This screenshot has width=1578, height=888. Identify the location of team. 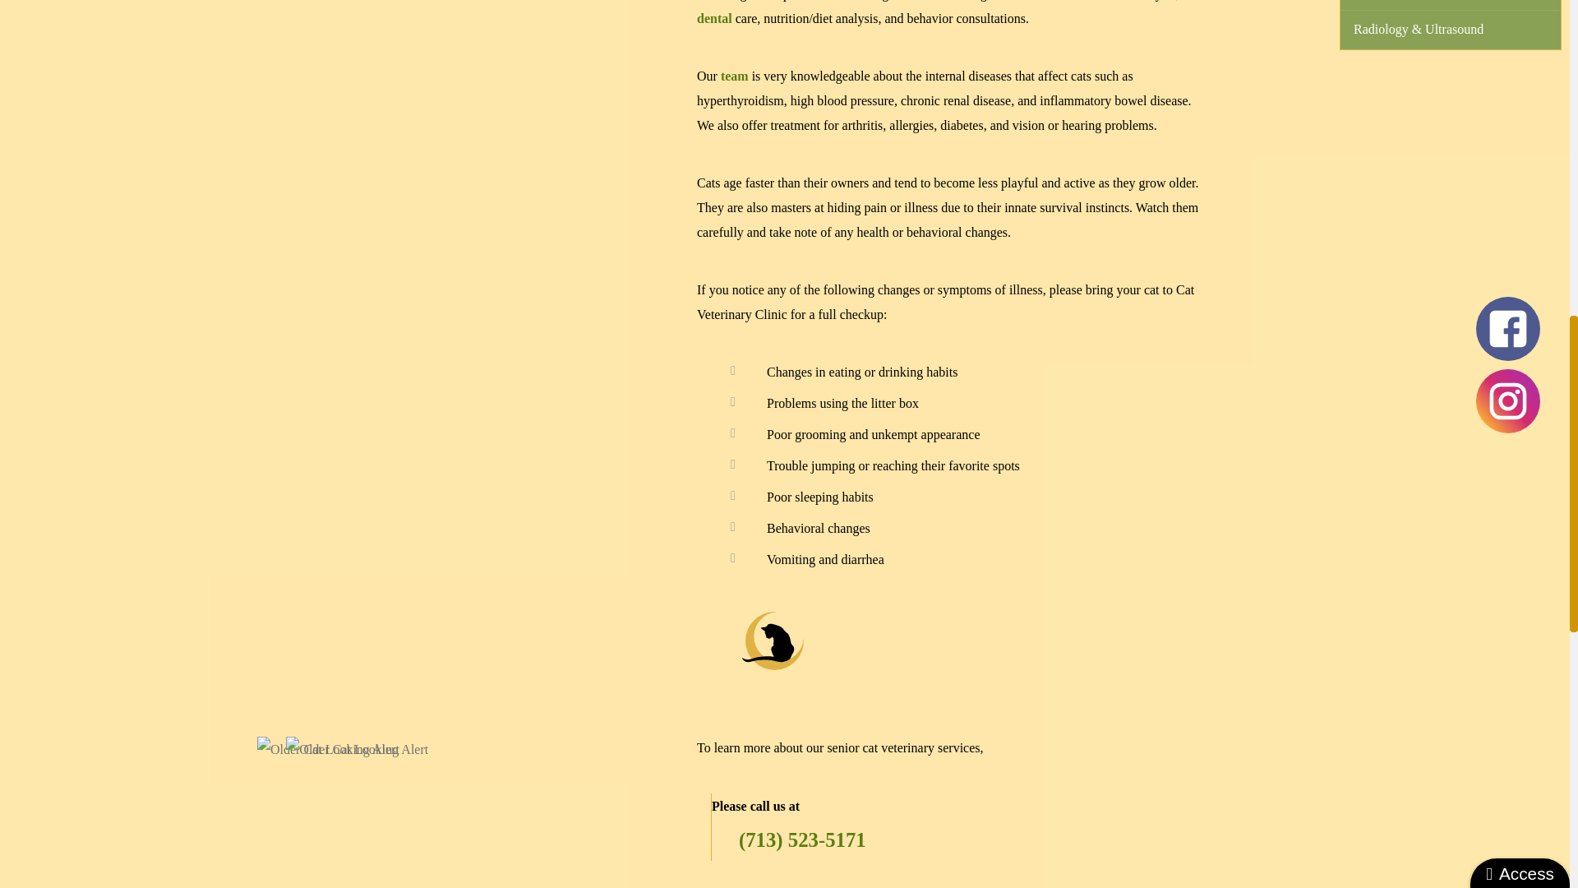
(735, 76).